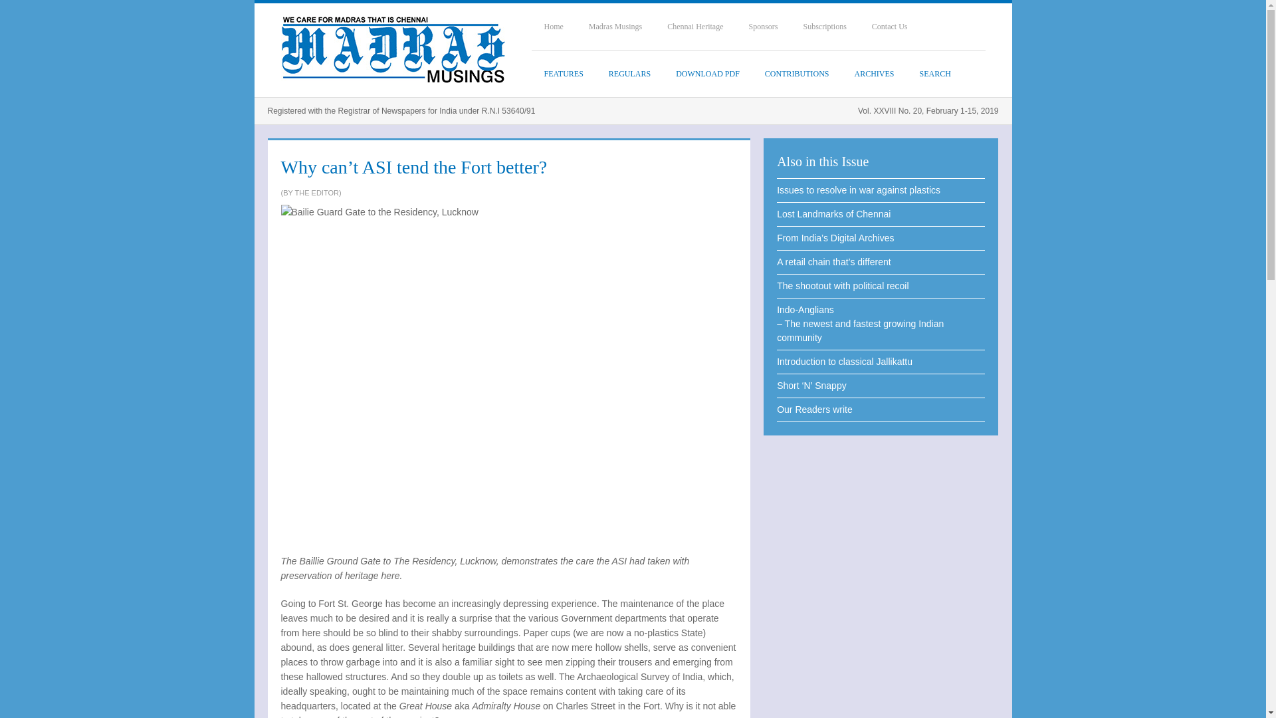 The width and height of the screenshot is (1276, 718). What do you see at coordinates (889, 27) in the screenshot?
I see `Contact Us` at bounding box center [889, 27].